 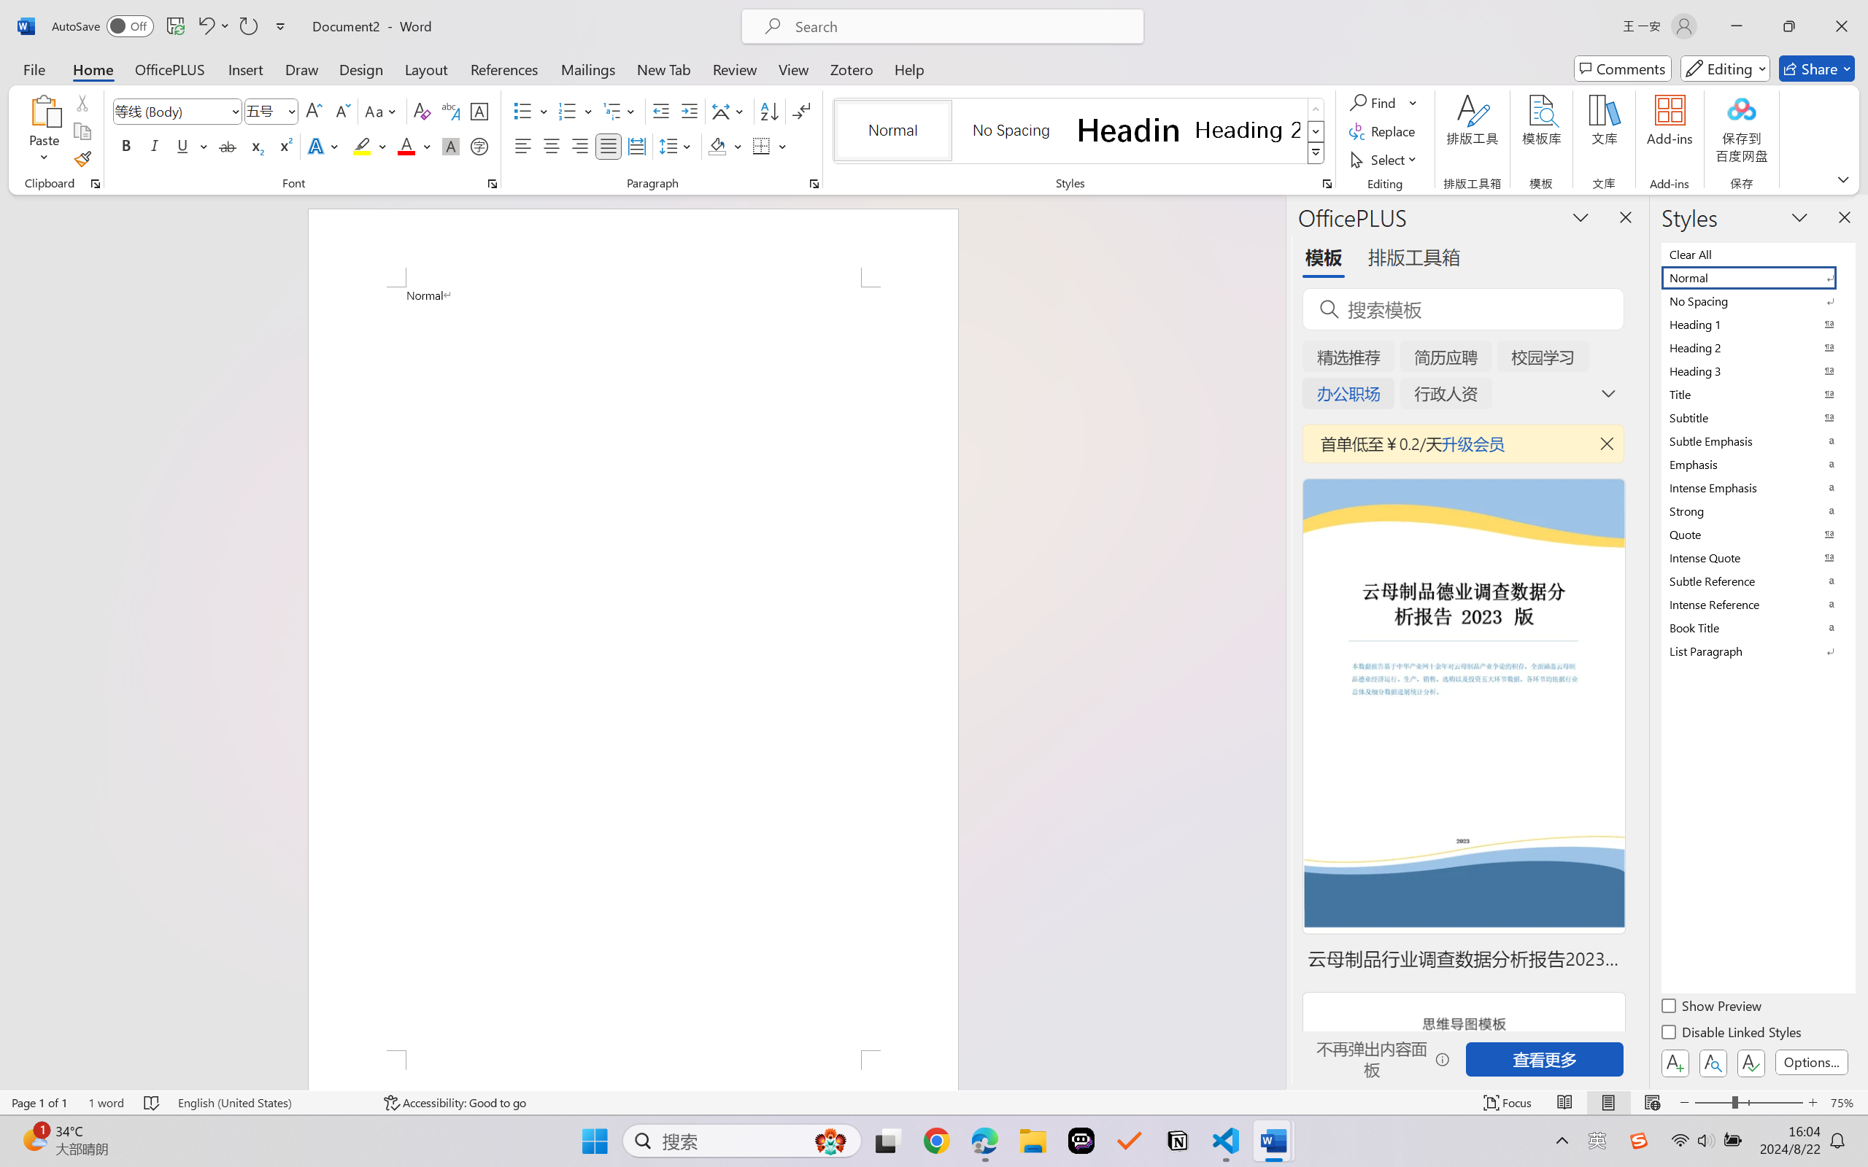 What do you see at coordinates (1316, 153) in the screenshot?
I see `Styles` at bounding box center [1316, 153].